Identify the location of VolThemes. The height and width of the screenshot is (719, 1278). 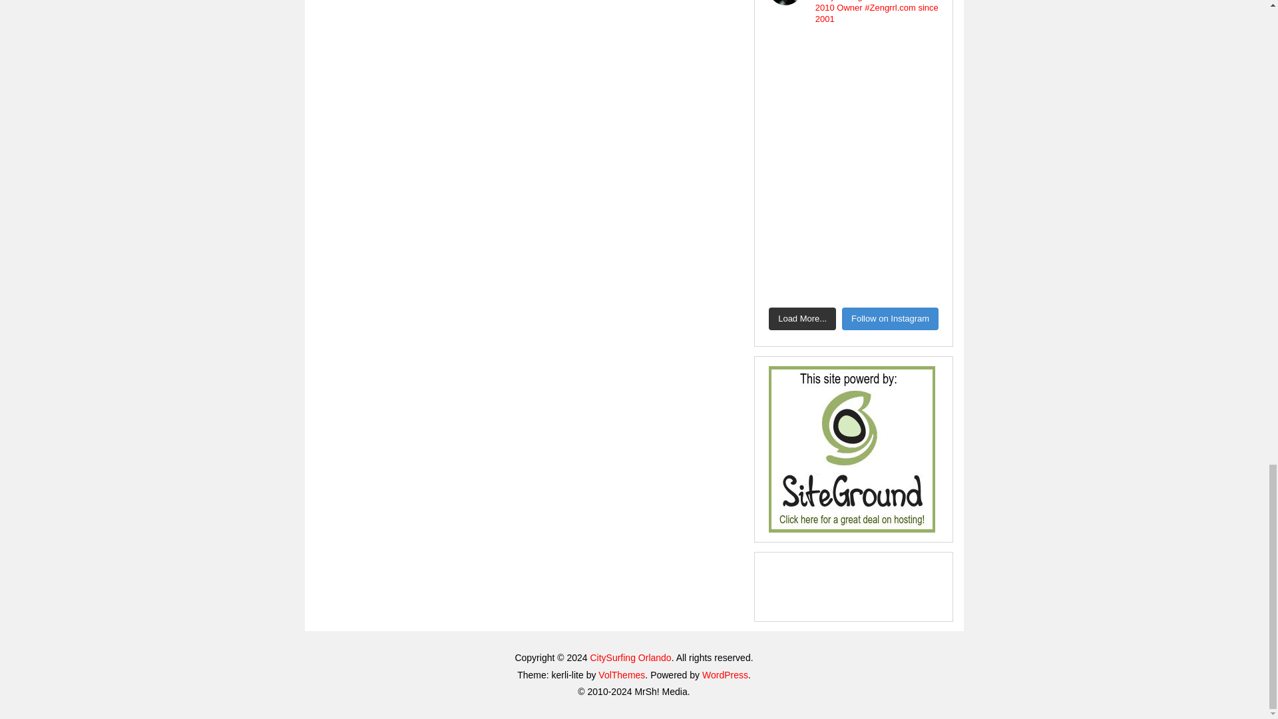
(622, 674).